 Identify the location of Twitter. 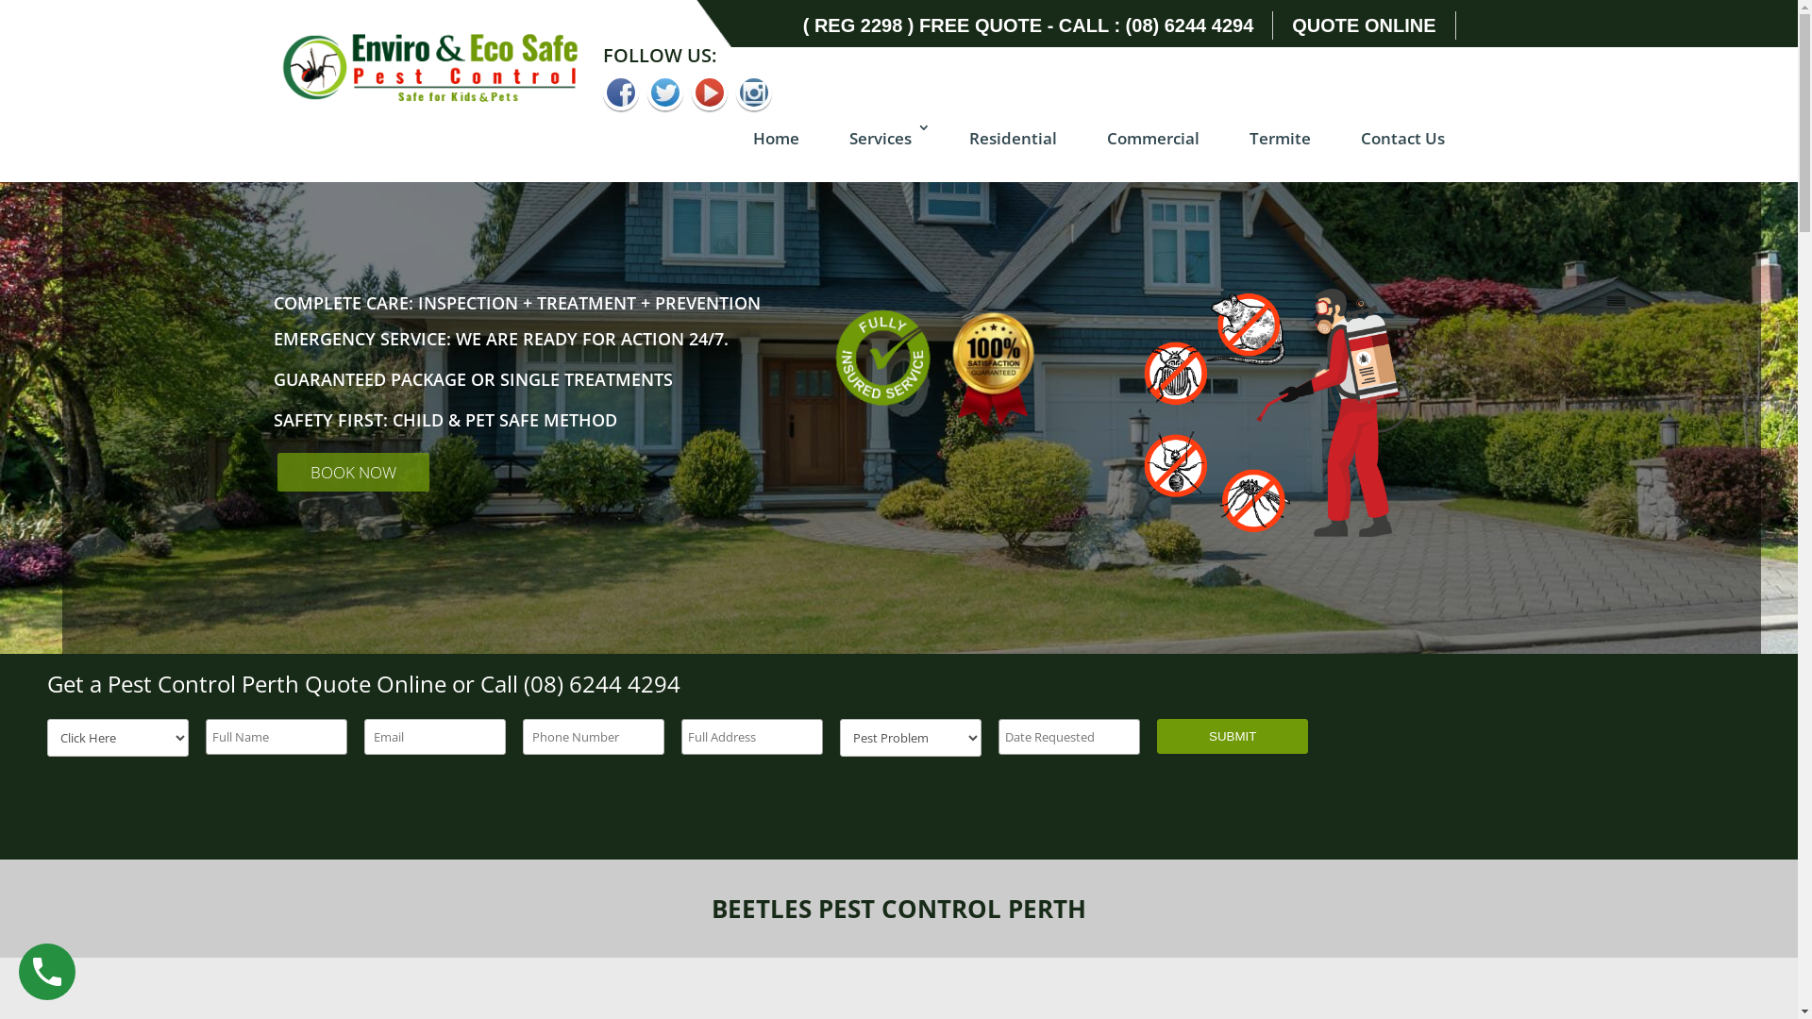
(665, 92).